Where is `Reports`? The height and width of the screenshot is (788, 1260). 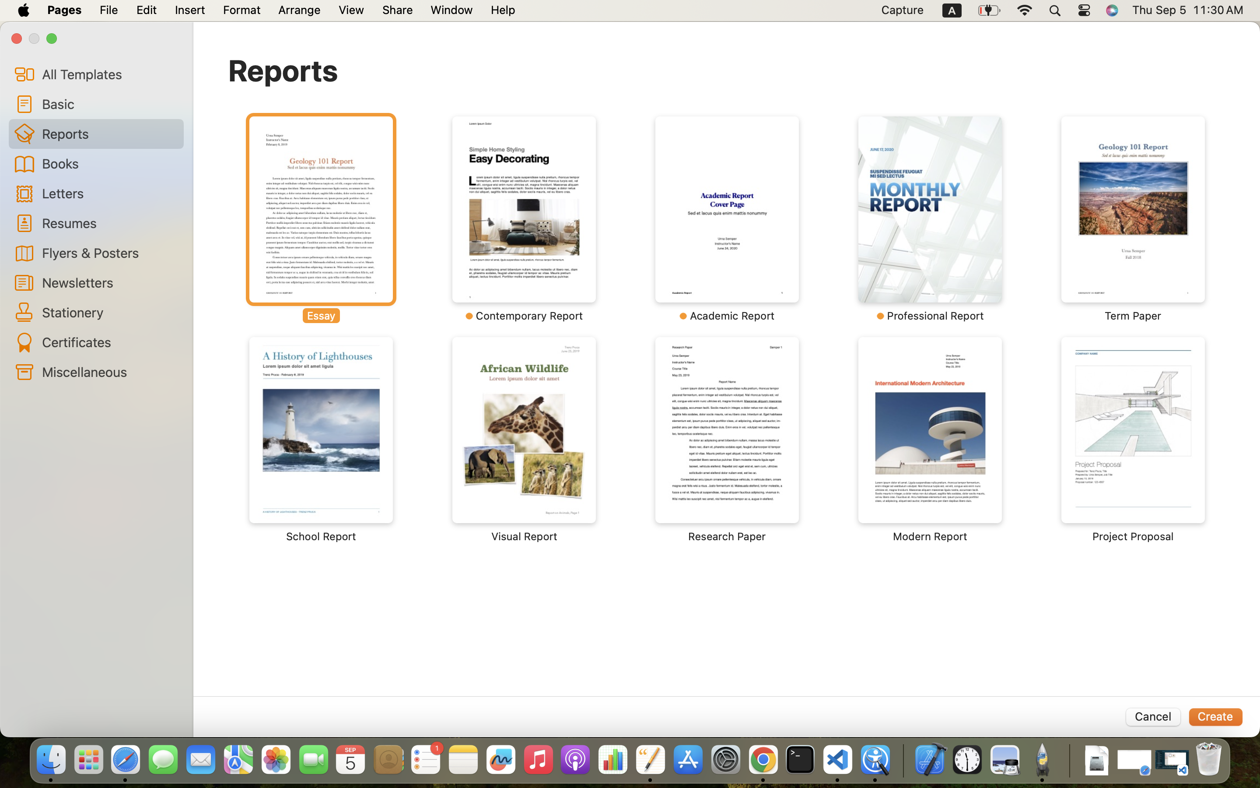 Reports is located at coordinates (283, 70).